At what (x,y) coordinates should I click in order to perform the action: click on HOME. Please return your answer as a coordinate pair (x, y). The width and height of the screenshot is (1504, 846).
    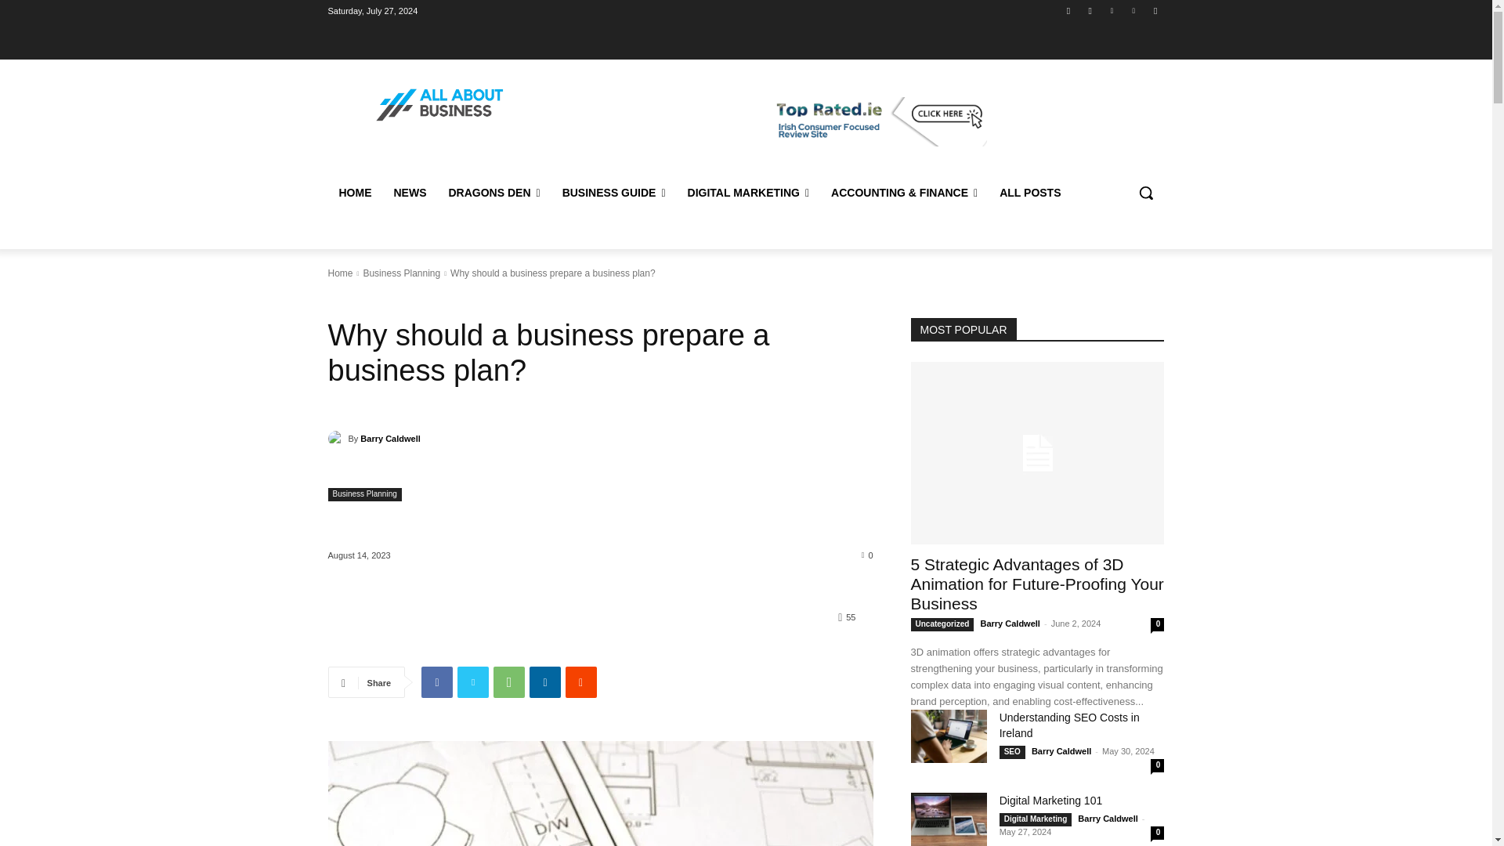
    Looking at the image, I should click on (354, 193).